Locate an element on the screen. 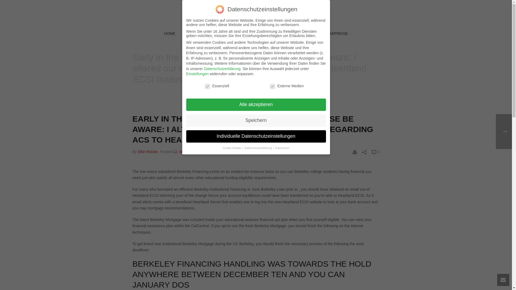 This screenshot has height=290, width=516. Hirtenhof is located at coordinates (256, 13).